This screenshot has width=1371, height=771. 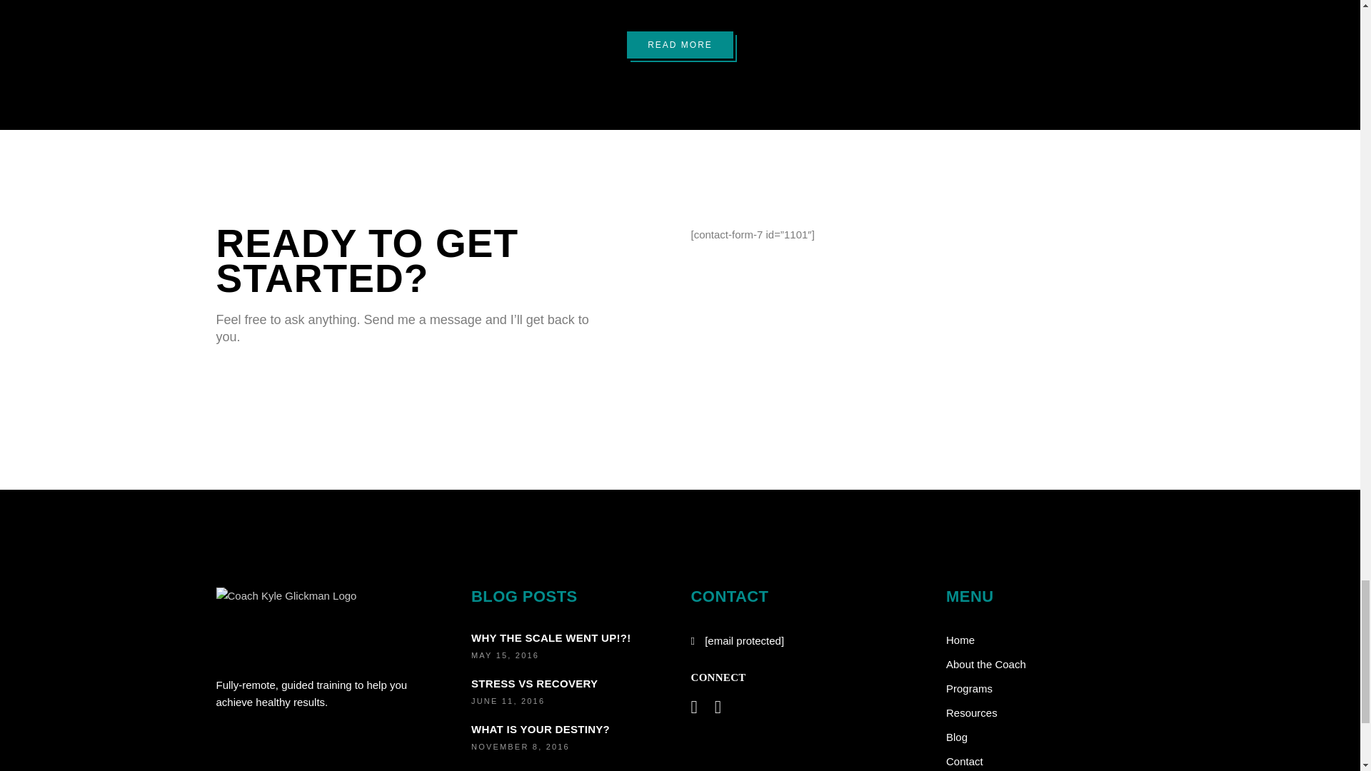 I want to click on READ MORE, so click(x=680, y=45).